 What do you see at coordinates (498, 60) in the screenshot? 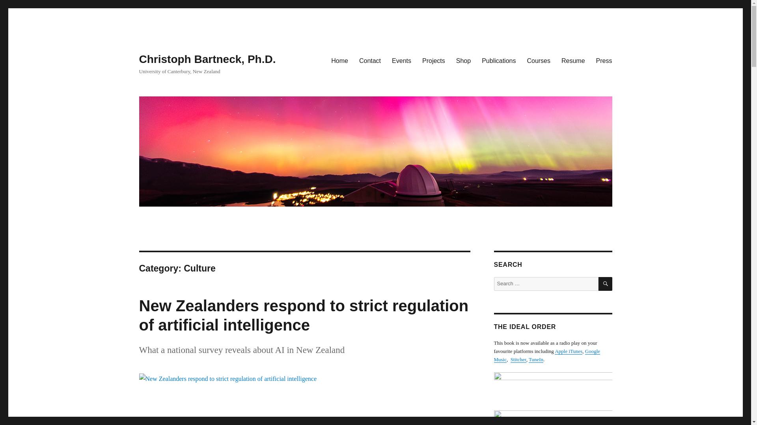
I see `Publications` at bounding box center [498, 60].